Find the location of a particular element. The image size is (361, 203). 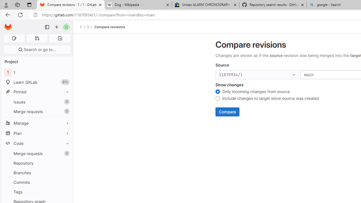

Pinned is located at coordinates (37, 92).